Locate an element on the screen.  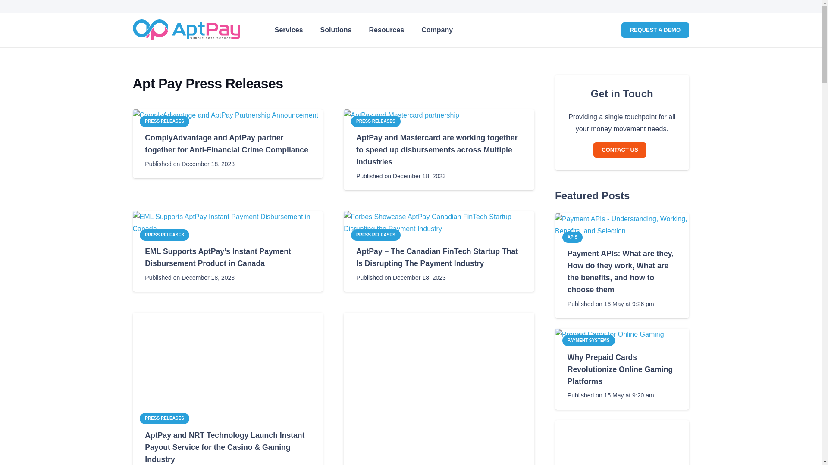
16 May 2024 at 21:26:36 -05:00 is located at coordinates (611, 304).